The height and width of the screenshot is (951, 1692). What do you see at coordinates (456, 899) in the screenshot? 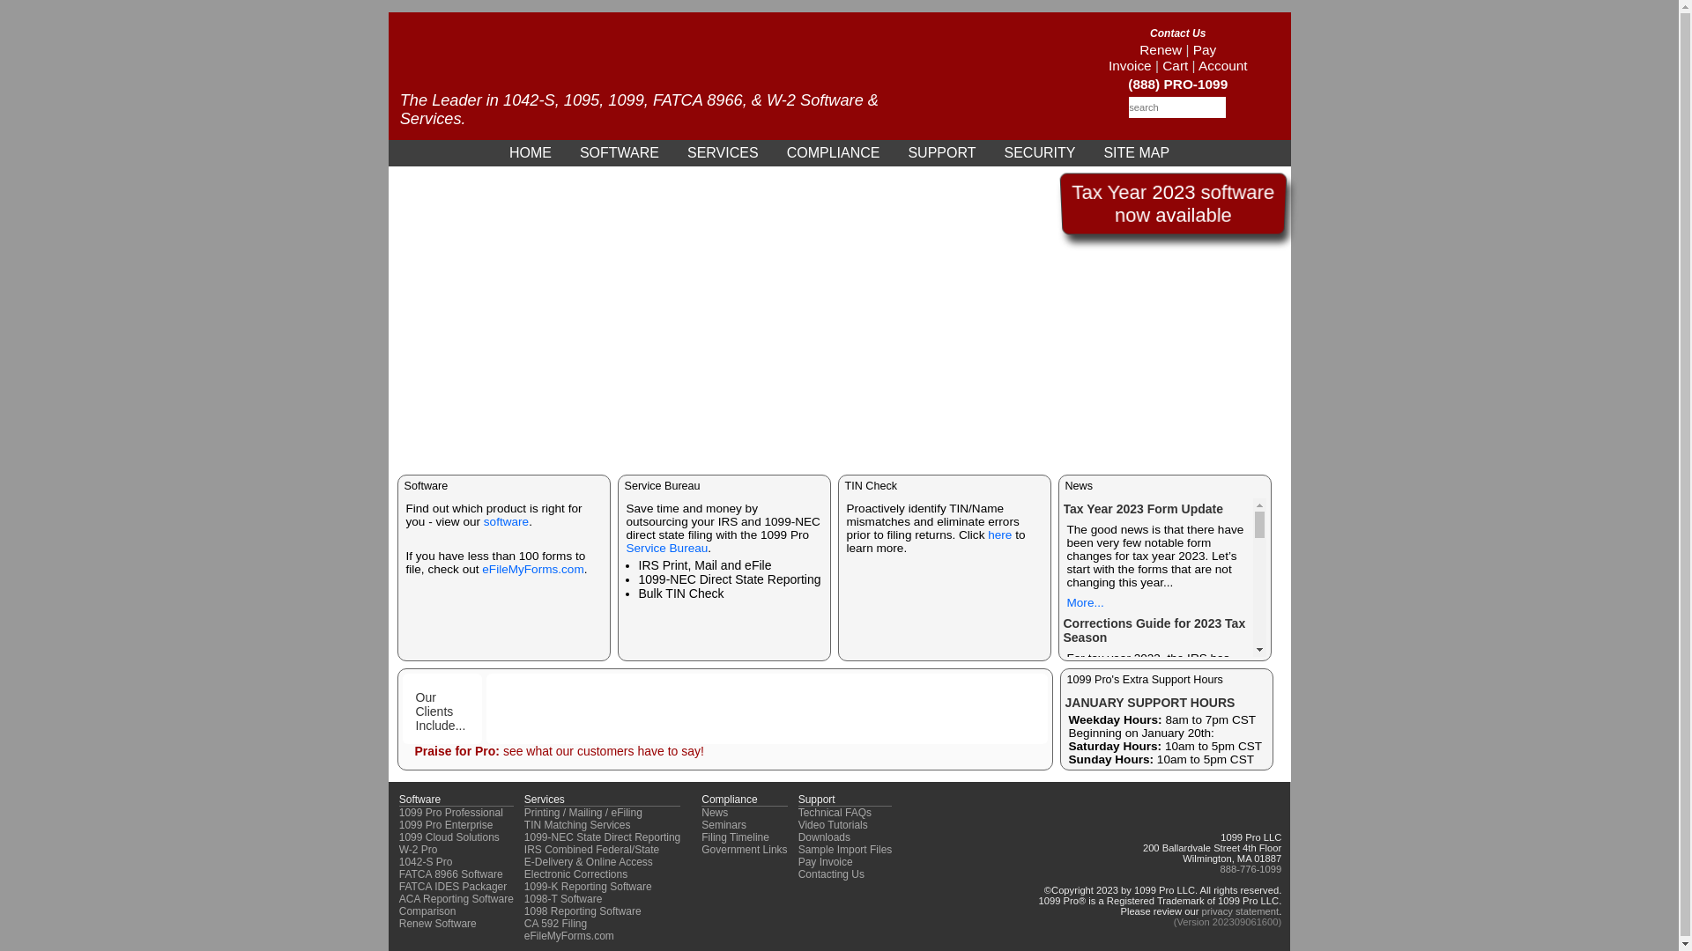
I see `ACA Reporting Software` at bounding box center [456, 899].